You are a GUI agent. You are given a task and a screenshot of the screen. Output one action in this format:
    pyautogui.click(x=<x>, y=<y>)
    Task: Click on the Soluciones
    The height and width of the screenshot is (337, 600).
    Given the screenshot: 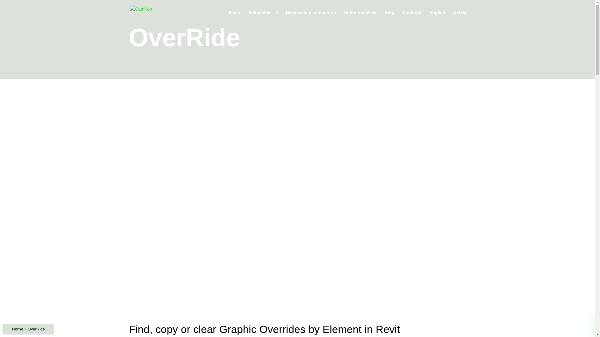 What is the action you would take?
    pyautogui.click(x=263, y=17)
    